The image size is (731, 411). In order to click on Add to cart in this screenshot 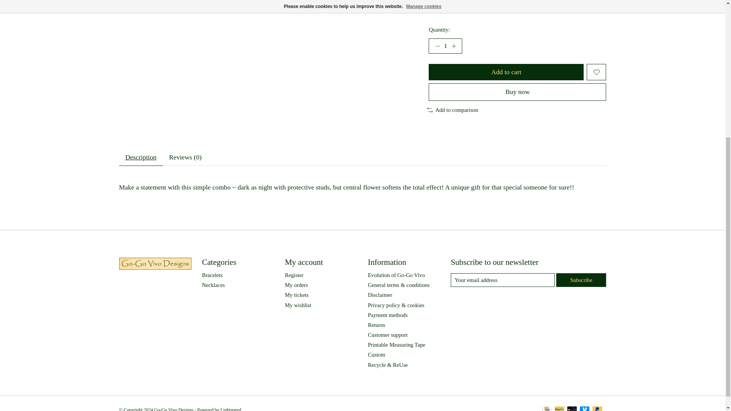, I will do `click(506, 72)`.